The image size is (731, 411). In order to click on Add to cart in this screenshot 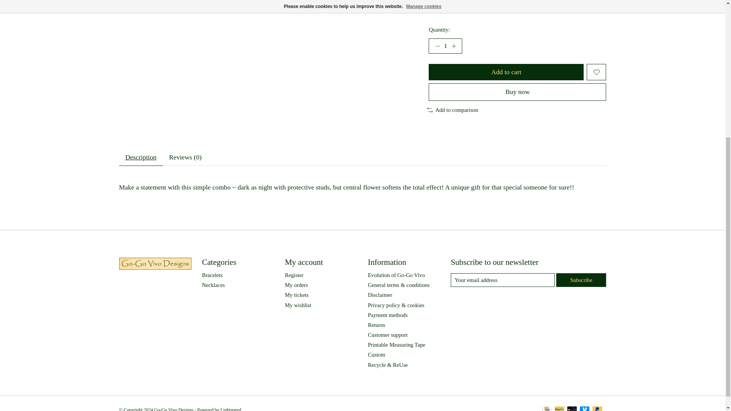, I will do `click(506, 72)`.